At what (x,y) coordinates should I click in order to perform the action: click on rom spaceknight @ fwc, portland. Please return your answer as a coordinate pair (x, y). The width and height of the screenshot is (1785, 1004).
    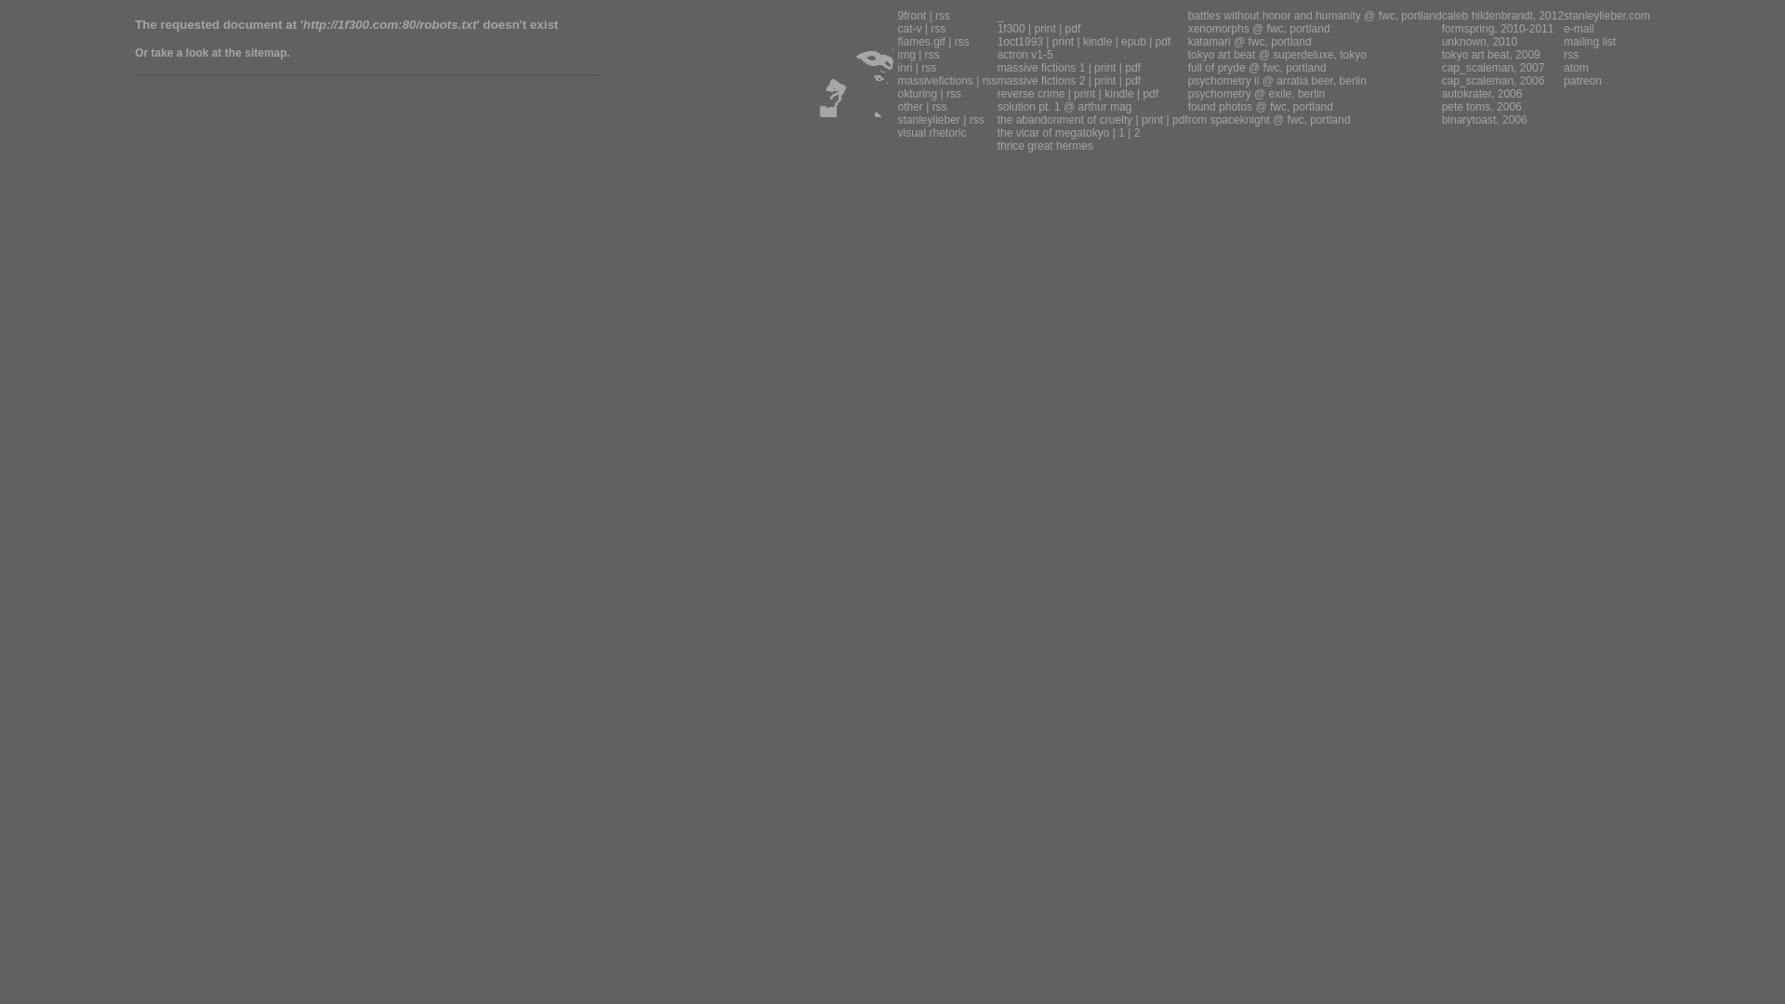
    Looking at the image, I should click on (1270, 120).